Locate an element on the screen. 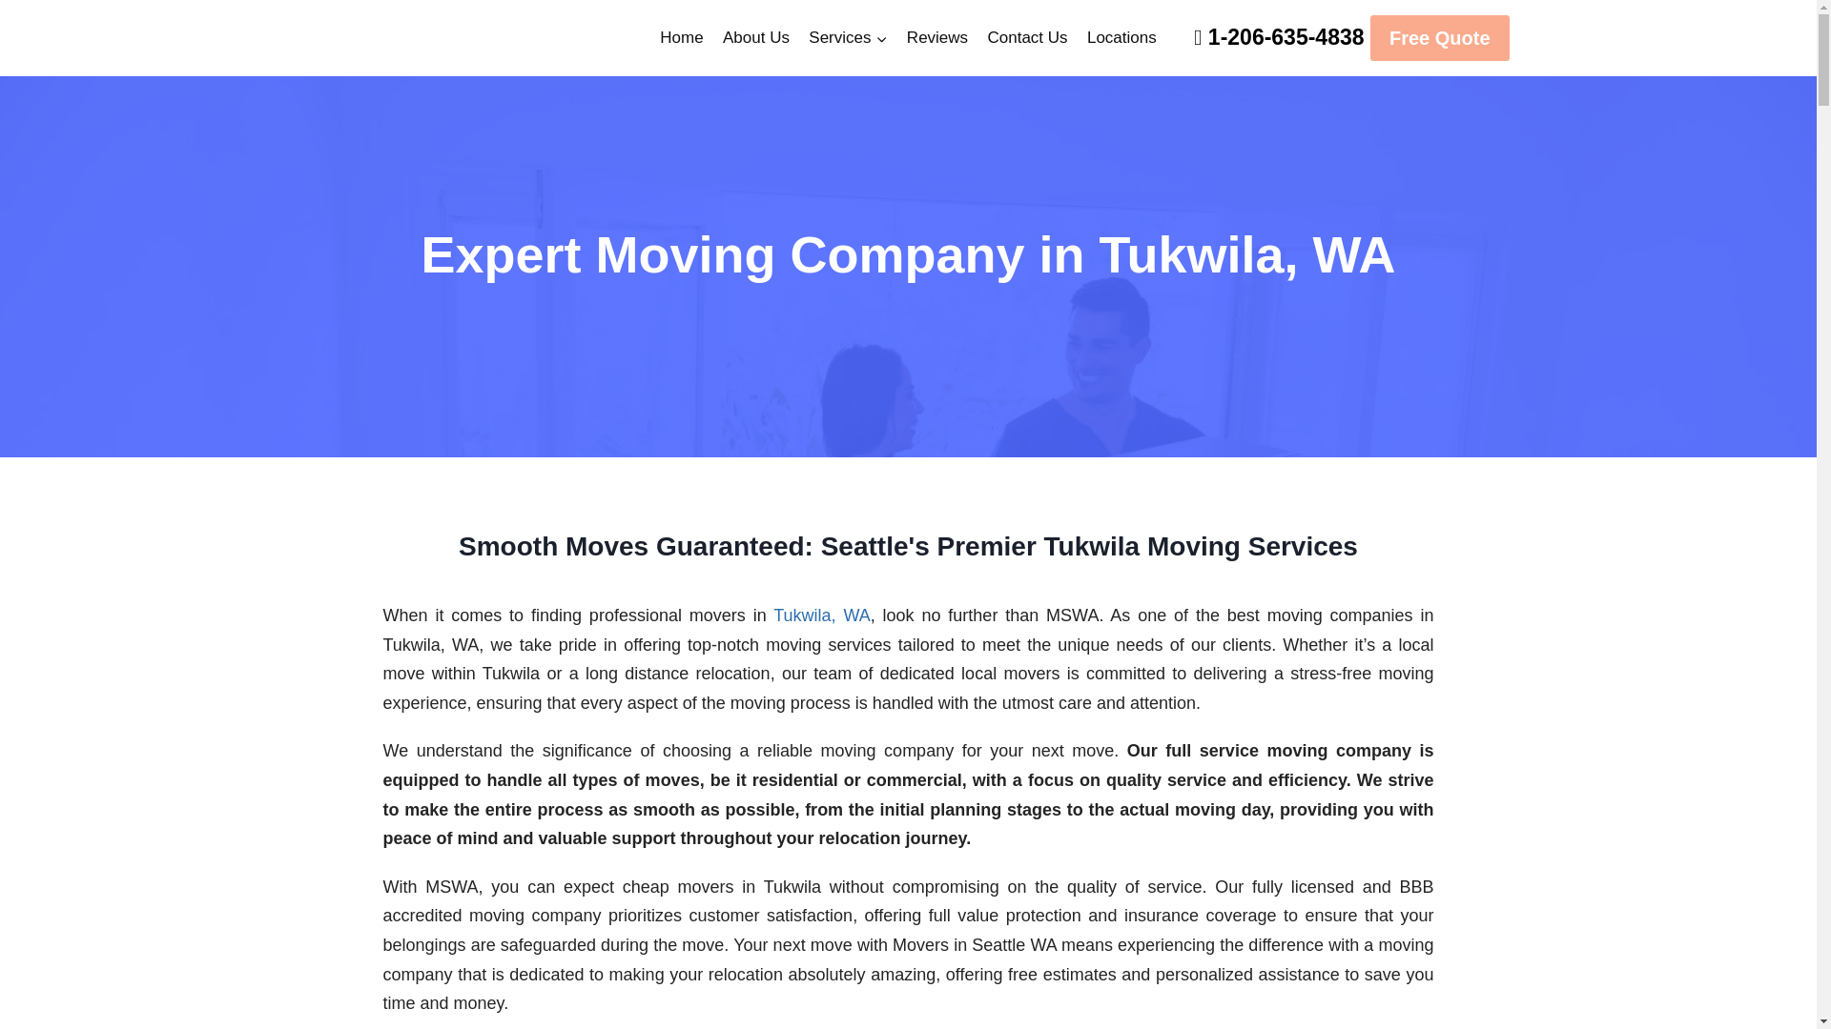 The width and height of the screenshot is (1831, 1029). 1-206-635-4838 is located at coordinates (1286, 36).